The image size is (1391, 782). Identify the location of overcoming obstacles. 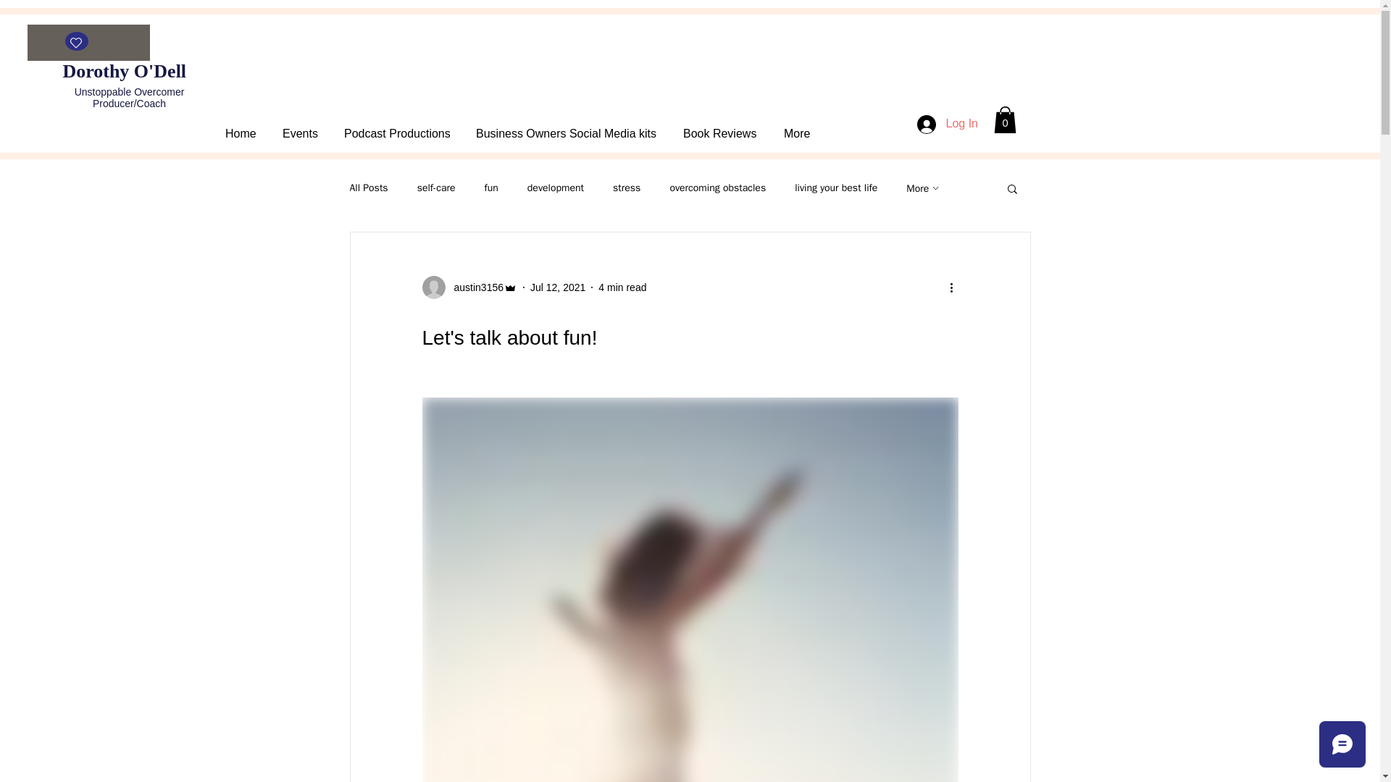
(717, 188).